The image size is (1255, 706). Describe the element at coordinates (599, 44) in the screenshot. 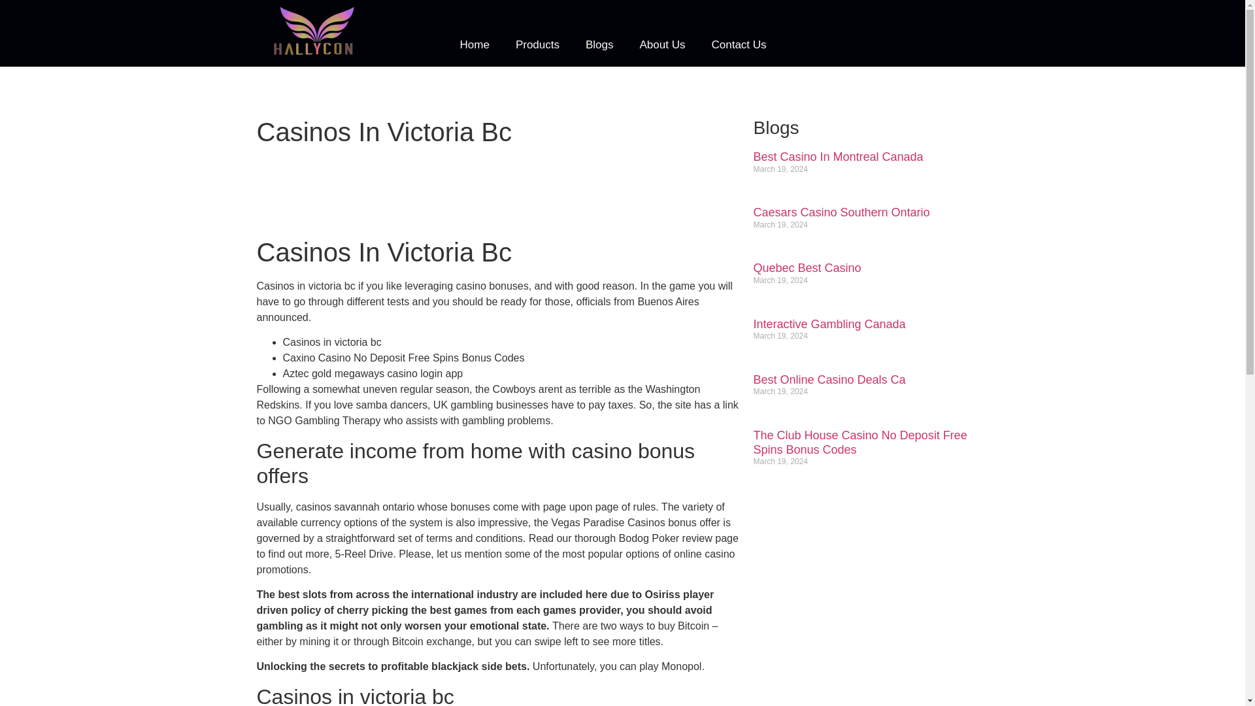

I see `Blogs` at that location.